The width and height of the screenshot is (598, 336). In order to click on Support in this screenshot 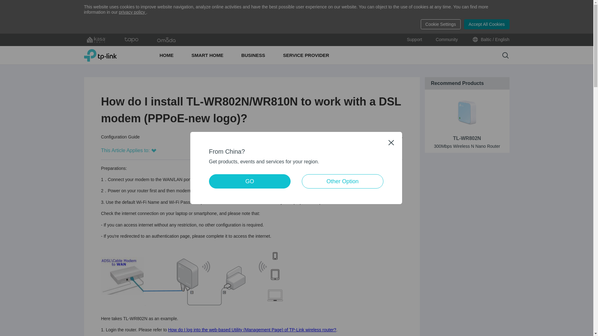, I will do `click(414, 40)`.